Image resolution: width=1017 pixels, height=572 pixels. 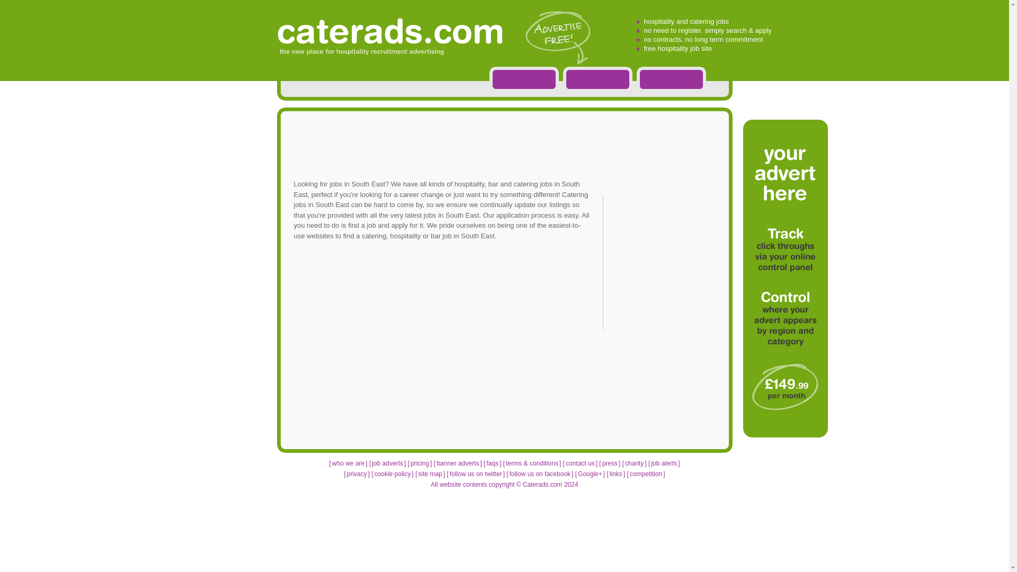 What do you see at coordinates (420, 463) in the screenshot?
I see `pricing` at bounding box center [420, 463].